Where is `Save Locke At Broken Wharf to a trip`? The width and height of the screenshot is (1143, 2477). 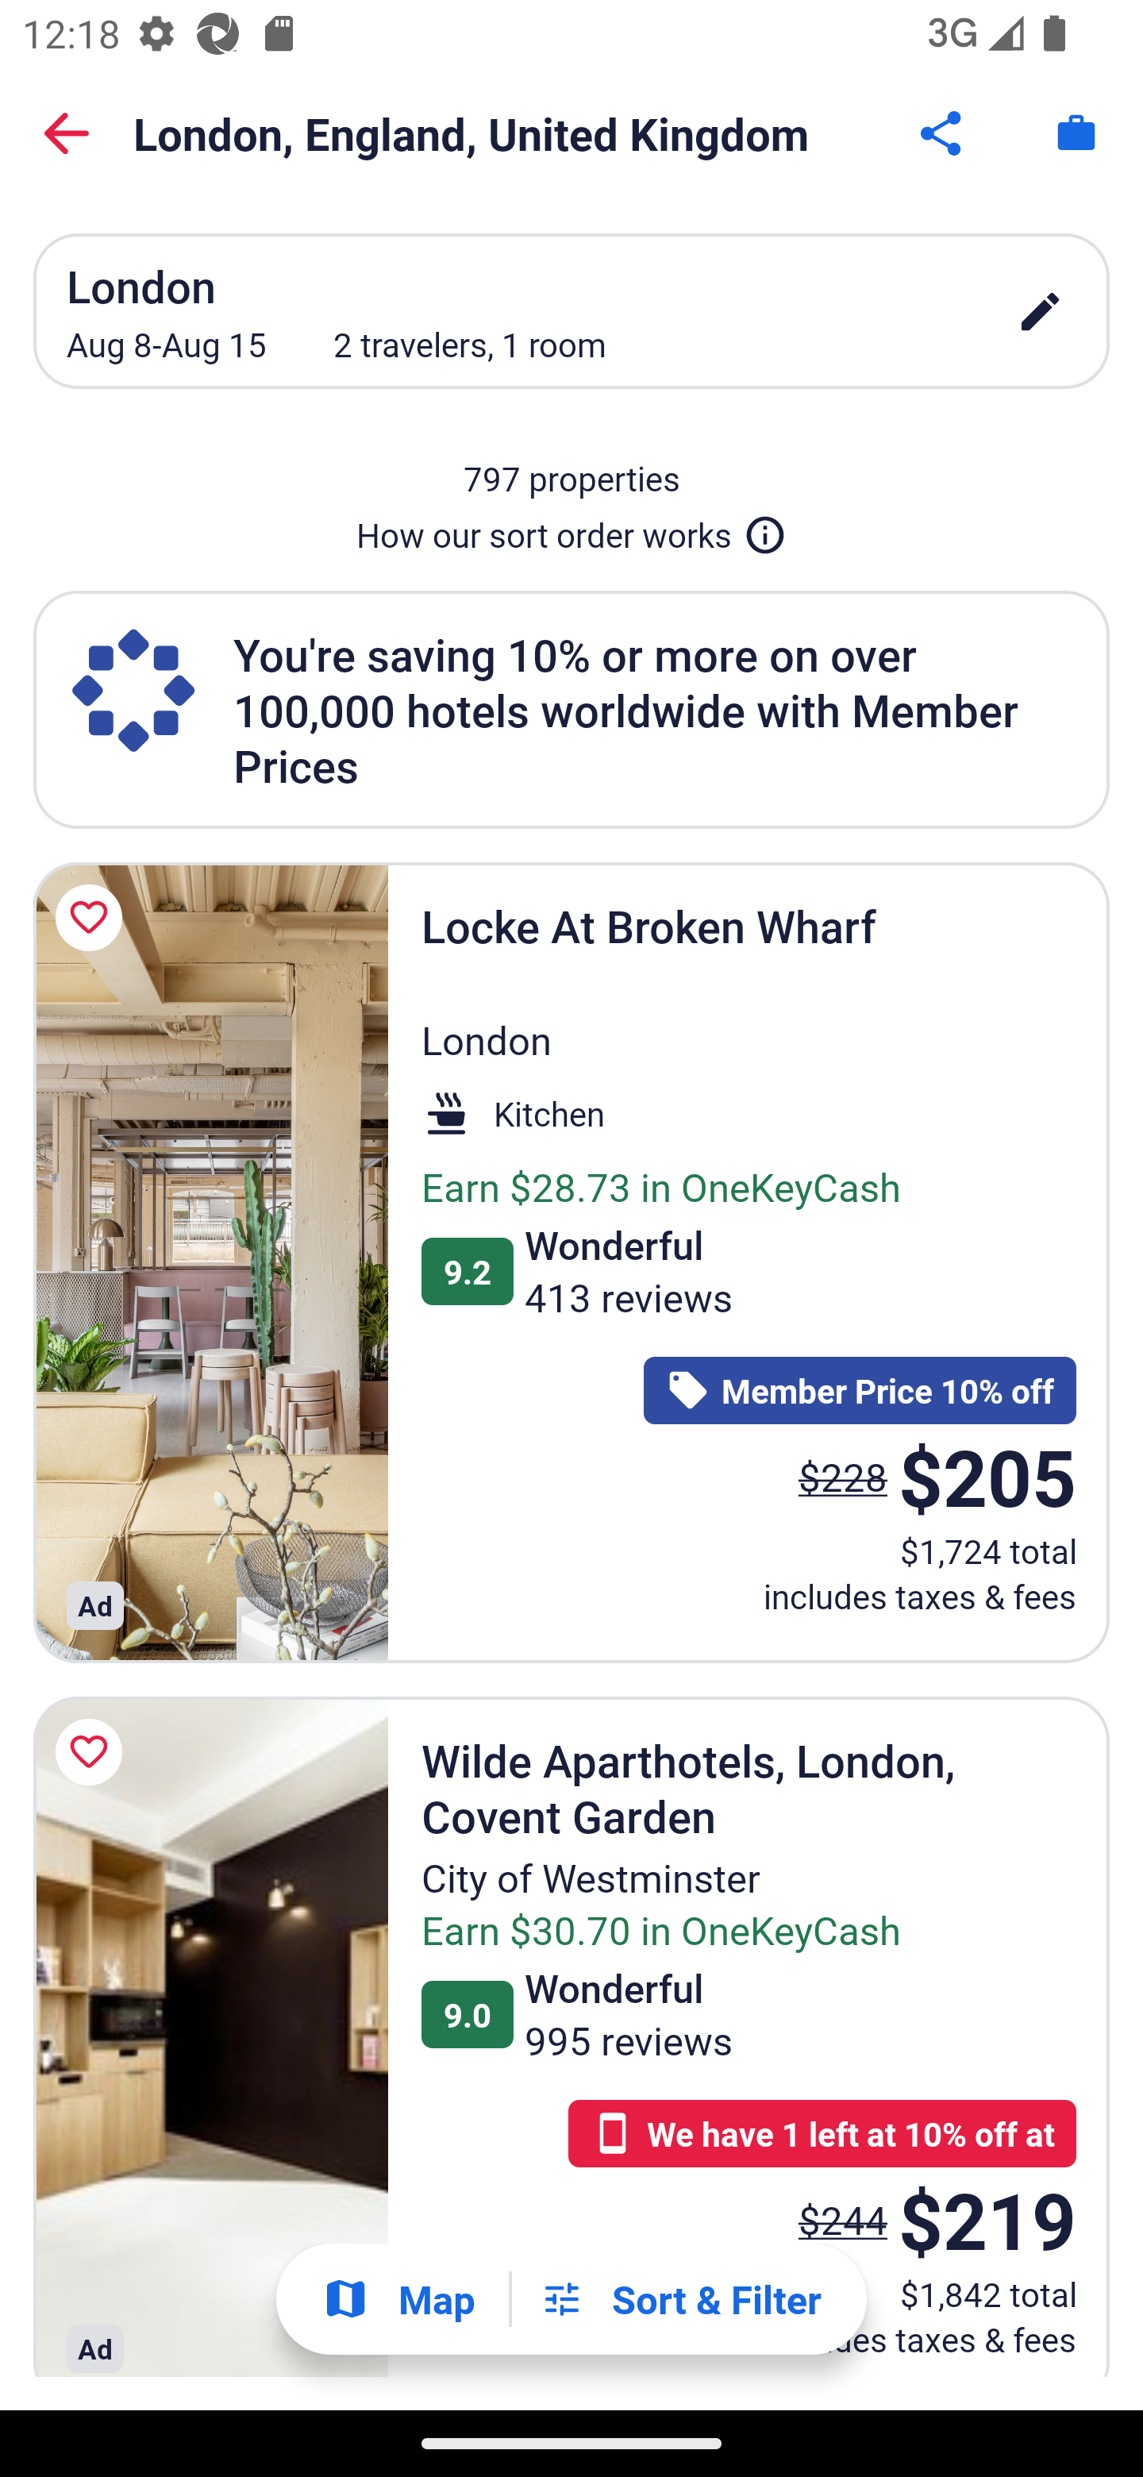 Save Locke At Broken Wharf to a trip is located at coordinates (94, 918).